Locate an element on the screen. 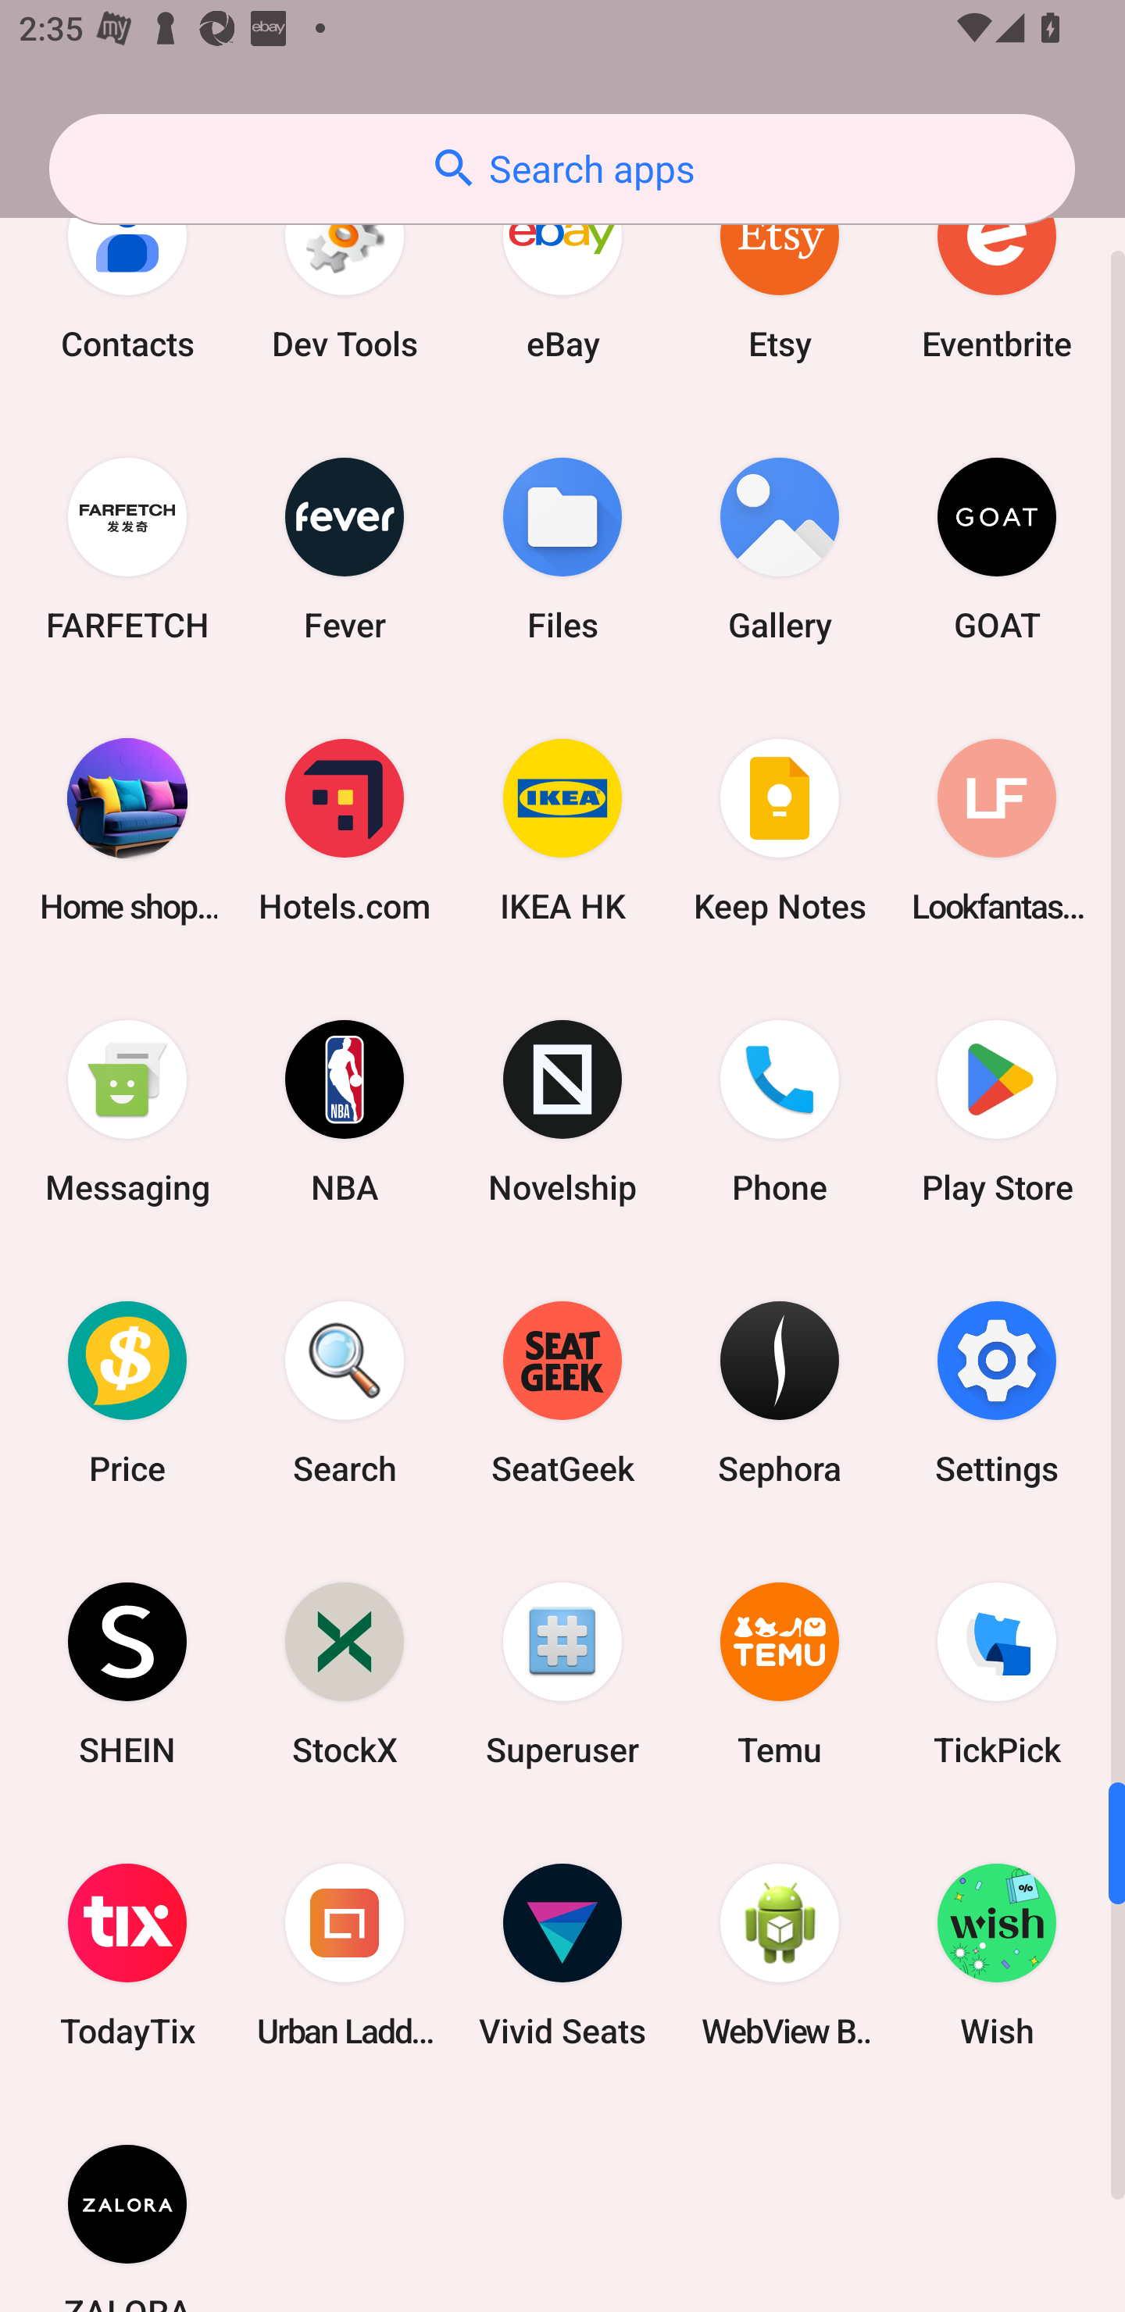 The width and height of the screenshot is (1125, 2312). Superuser is located at coordinates (562, 1673).